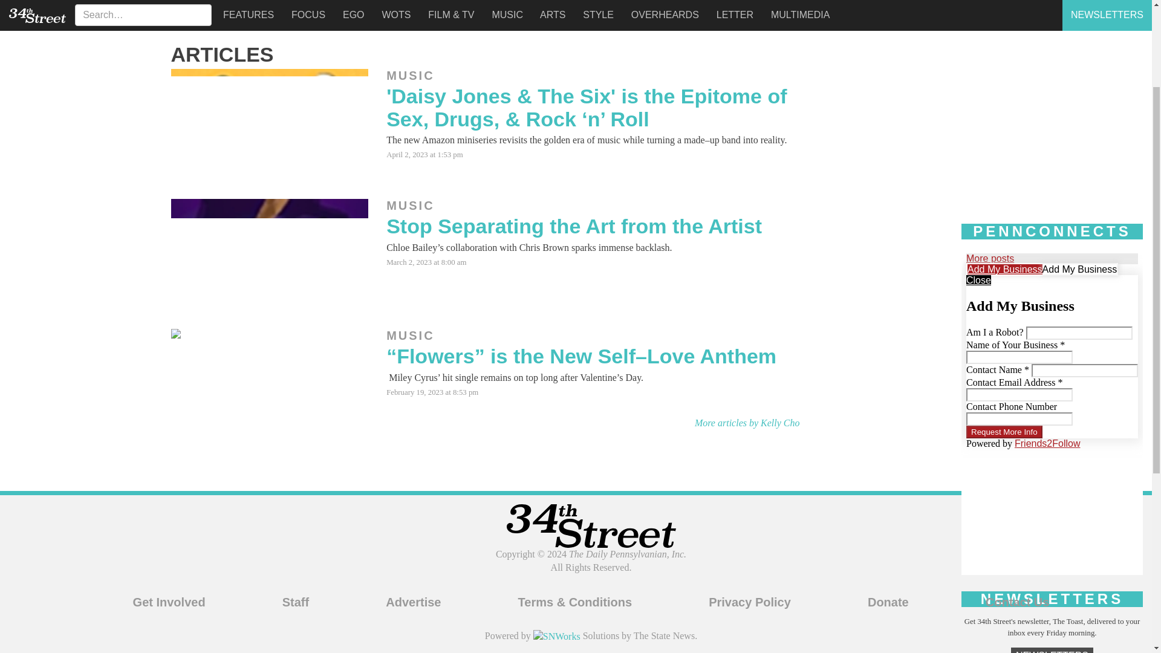  What do you see at coordinates (1017, 602) in the screenshot?
I see `Contact Us` at bounding box center [1017, 602].